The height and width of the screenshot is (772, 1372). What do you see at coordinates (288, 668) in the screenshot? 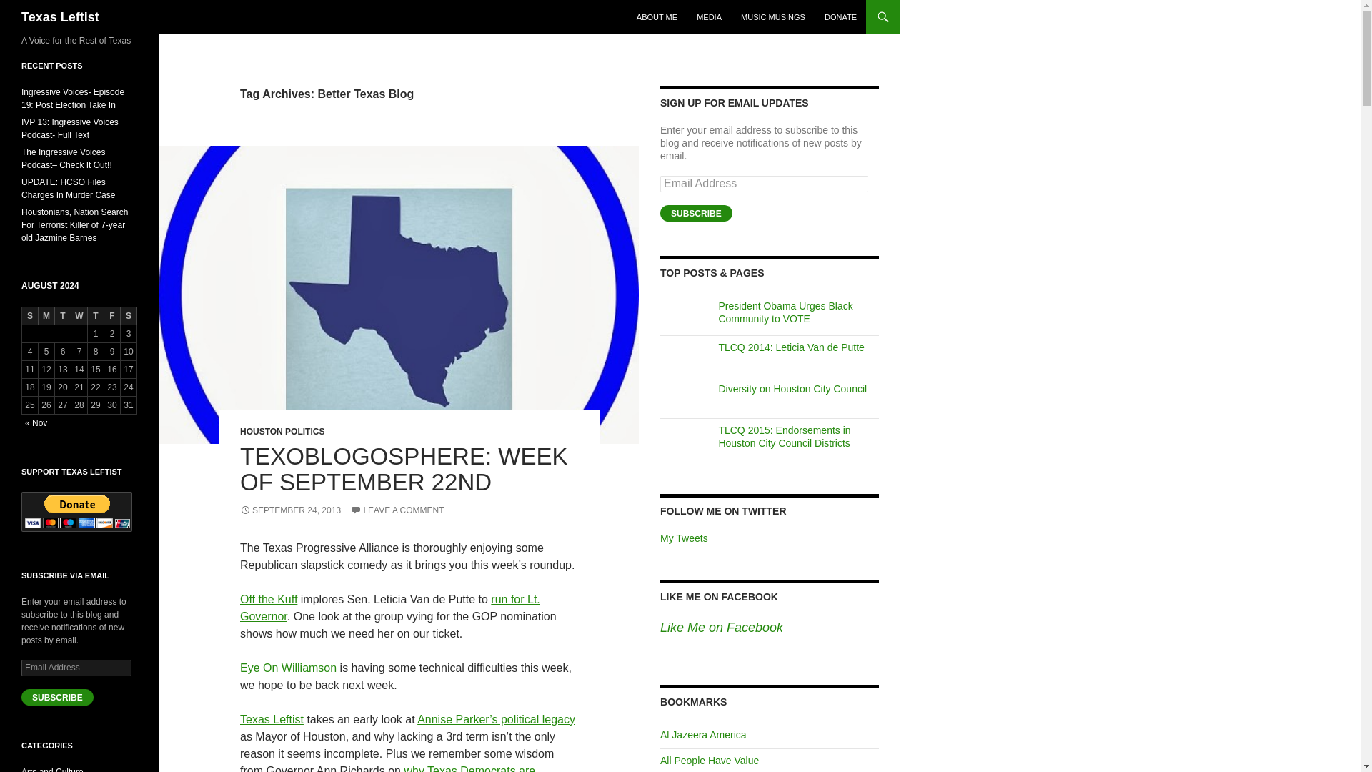
I see `Eye On Williamson` at bounding box center [288, 668].